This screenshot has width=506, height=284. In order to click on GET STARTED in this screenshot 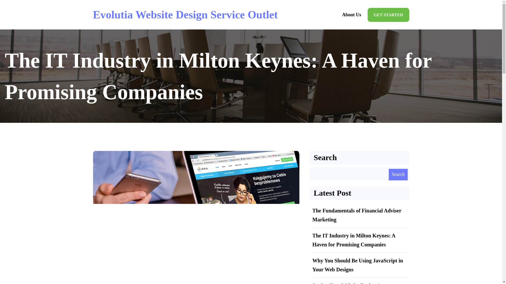, I will do `click(388, 15)`.